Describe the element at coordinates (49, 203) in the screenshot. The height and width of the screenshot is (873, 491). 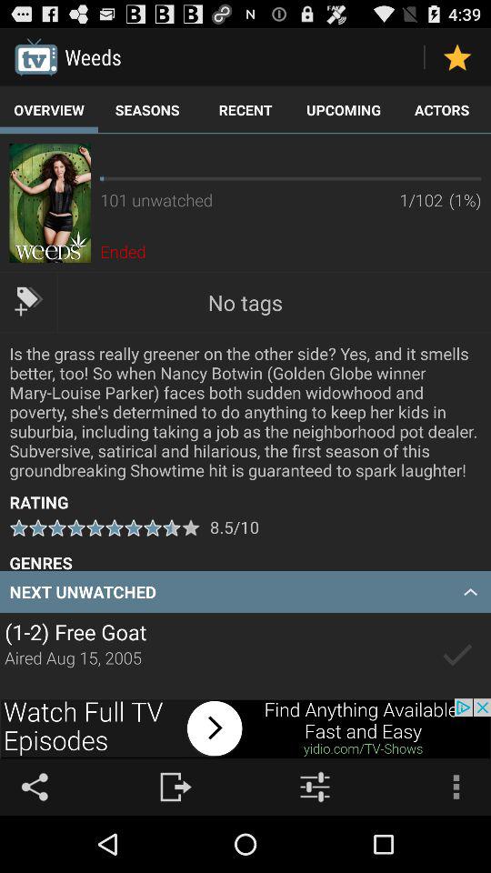
I see `weeds series button` at that location.